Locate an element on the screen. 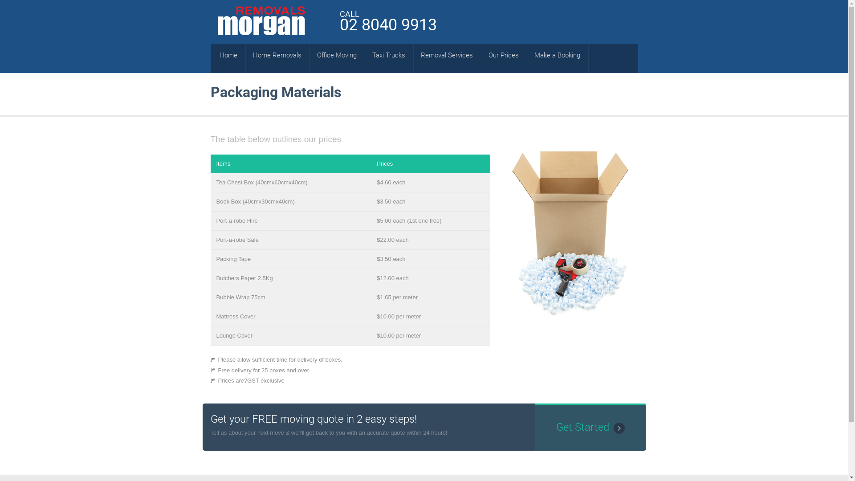 The height and width of the screenshot is (481, 855). Taxi Trucks is located at coordinates (389, 55).